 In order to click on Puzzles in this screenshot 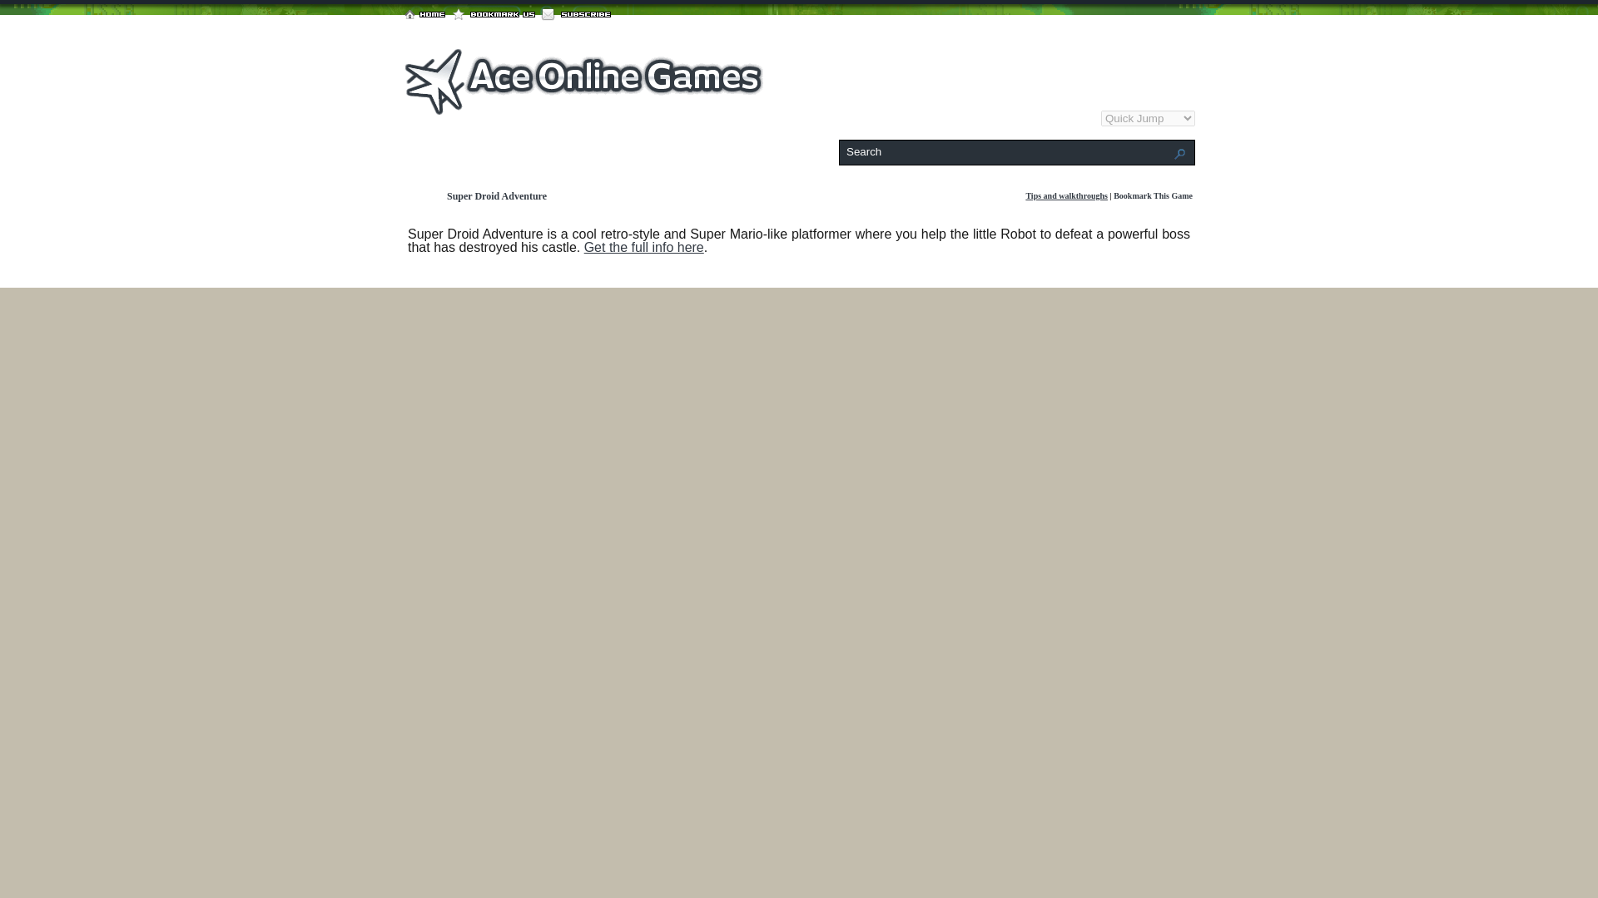, I will do `click(899, 119)`.